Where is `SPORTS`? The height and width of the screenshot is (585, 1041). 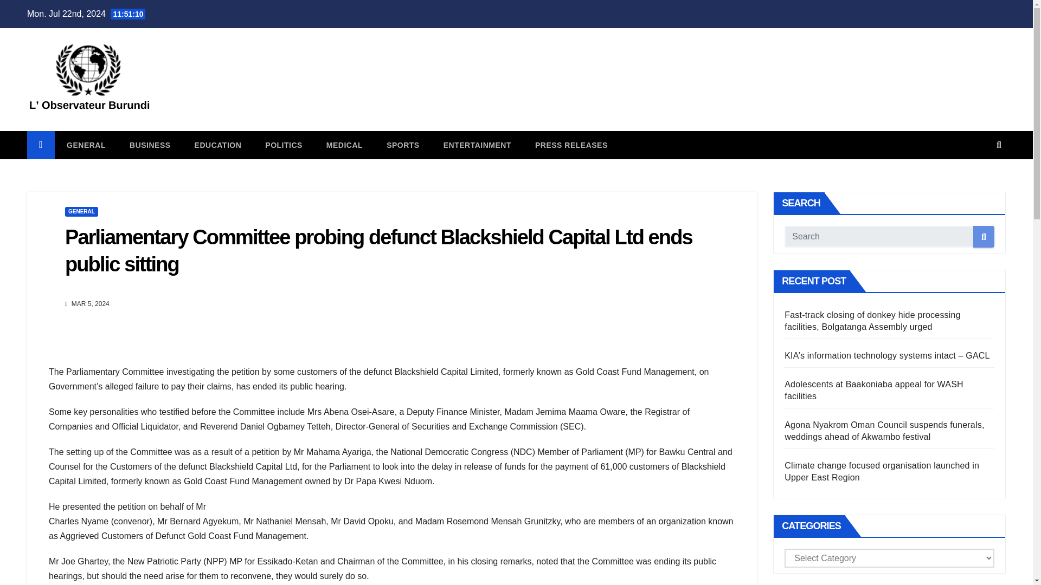 SPORTS is located at coordinates (403, 145).